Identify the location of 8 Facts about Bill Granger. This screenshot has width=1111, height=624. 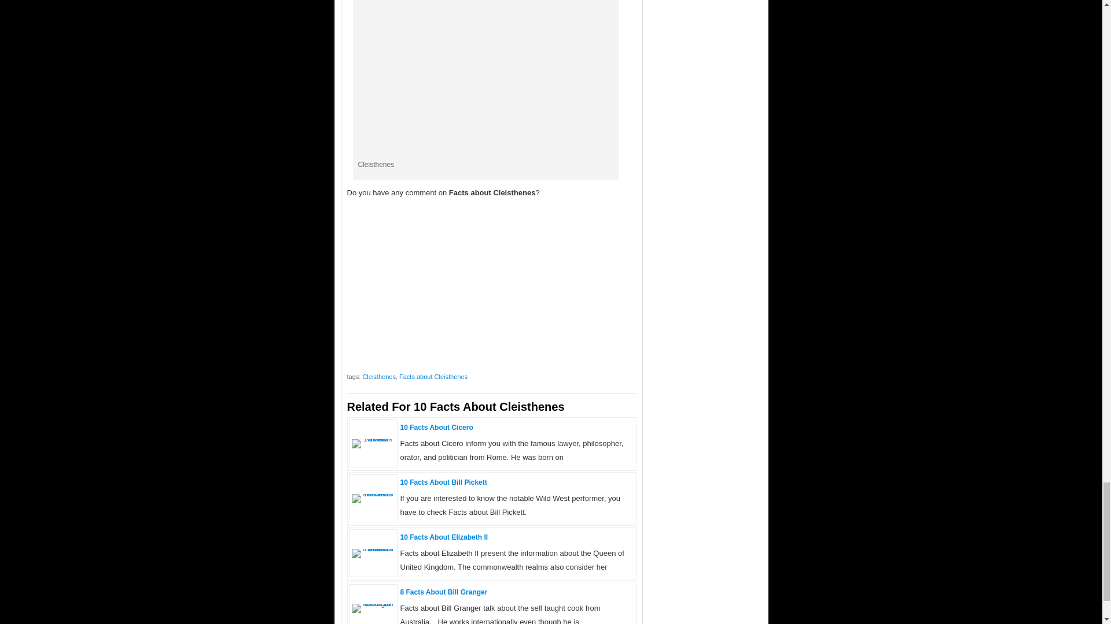
(374, 602).